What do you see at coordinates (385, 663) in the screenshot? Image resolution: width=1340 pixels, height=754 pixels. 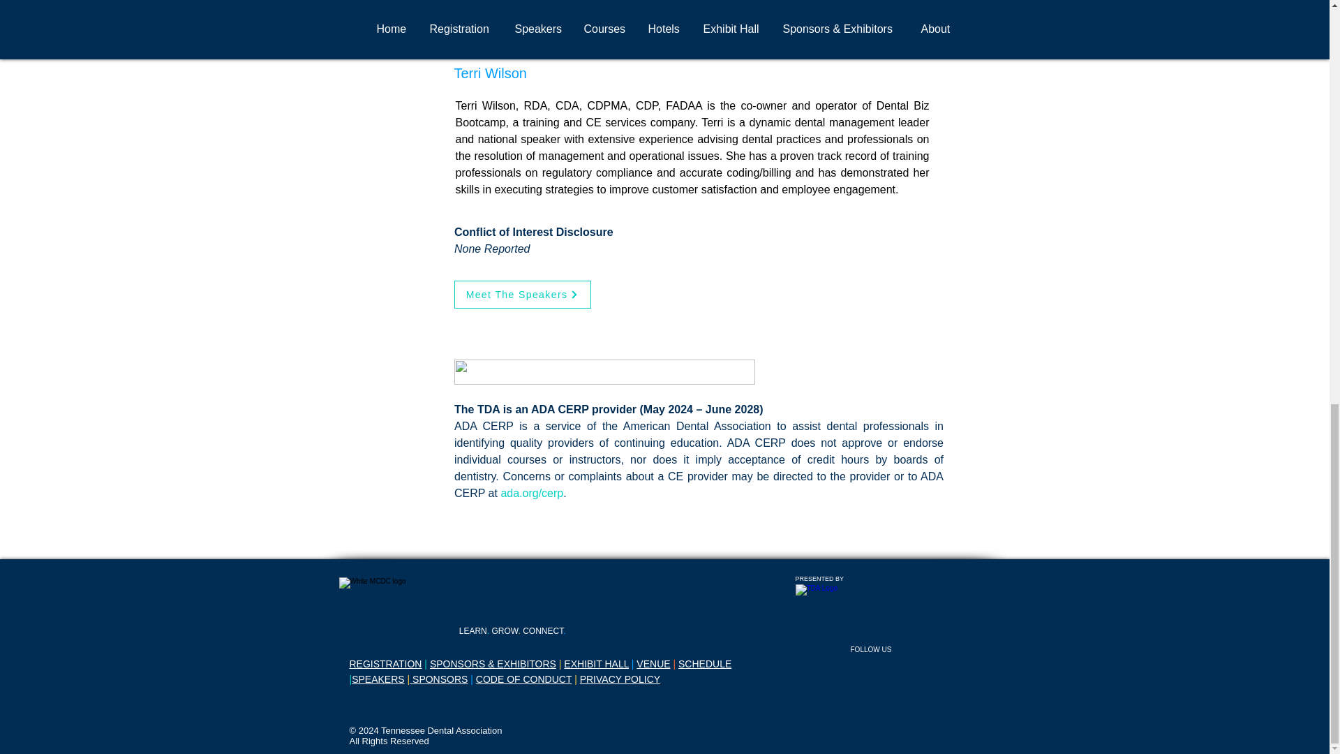 I see `REGISTRATION` at bounding box center [385, 663].